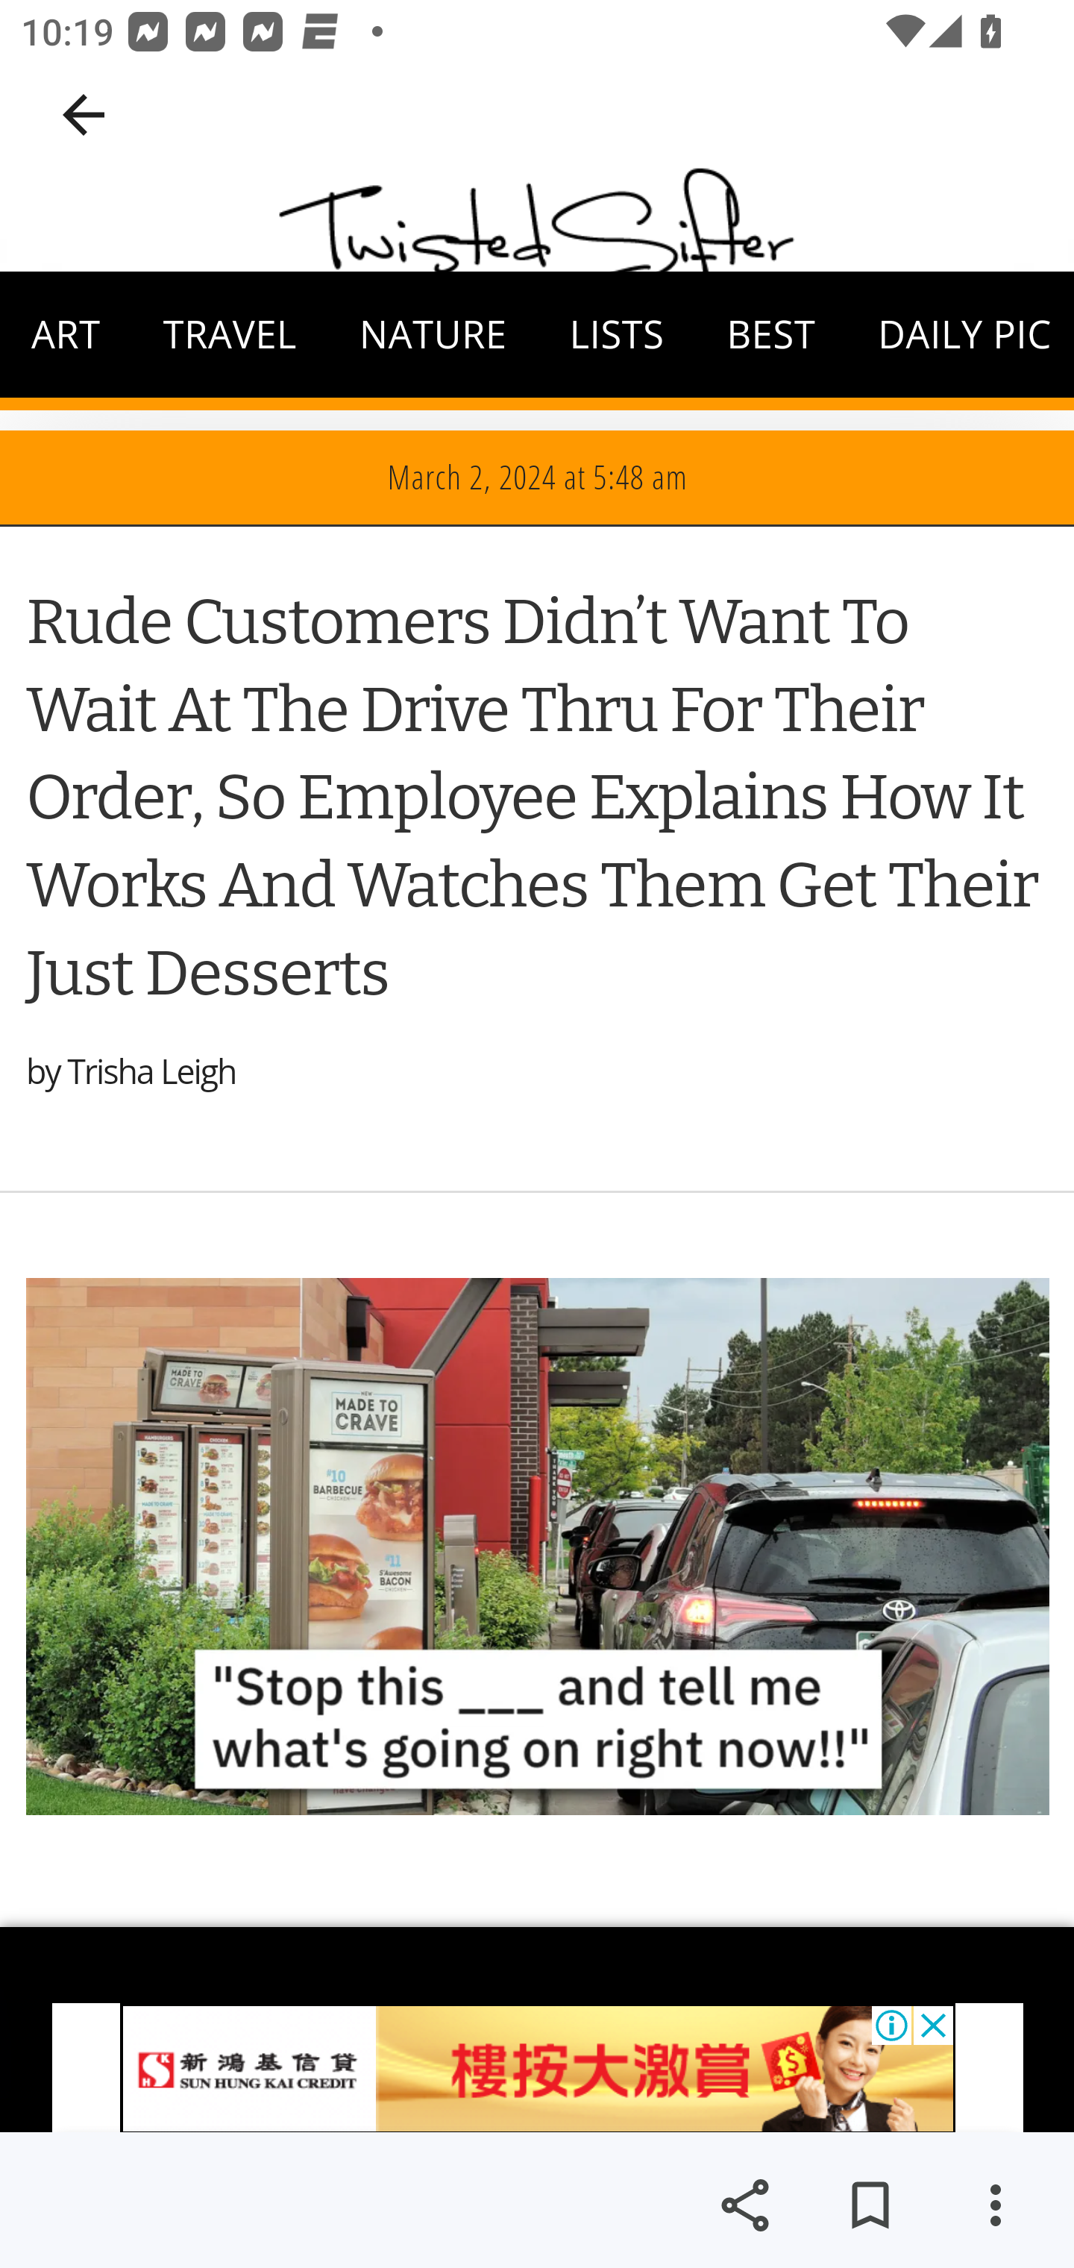 This screenshot has height=2268, width=1074. Describe the element at coordinates (771, 336) in the screenshot. I see `BEST` at that location.